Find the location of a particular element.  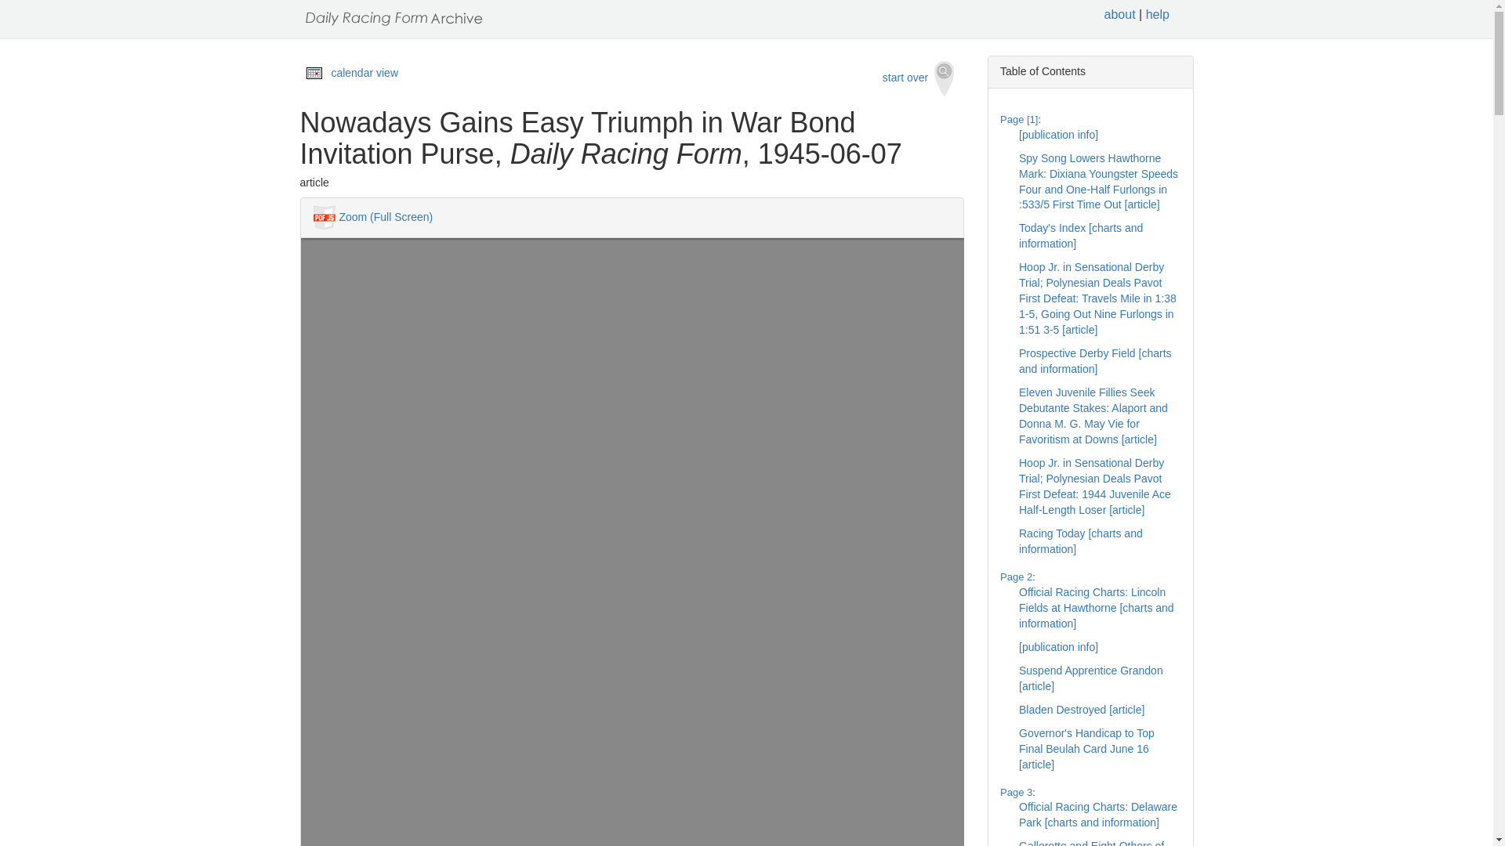

calendar view is located at coordinates (364, 73).